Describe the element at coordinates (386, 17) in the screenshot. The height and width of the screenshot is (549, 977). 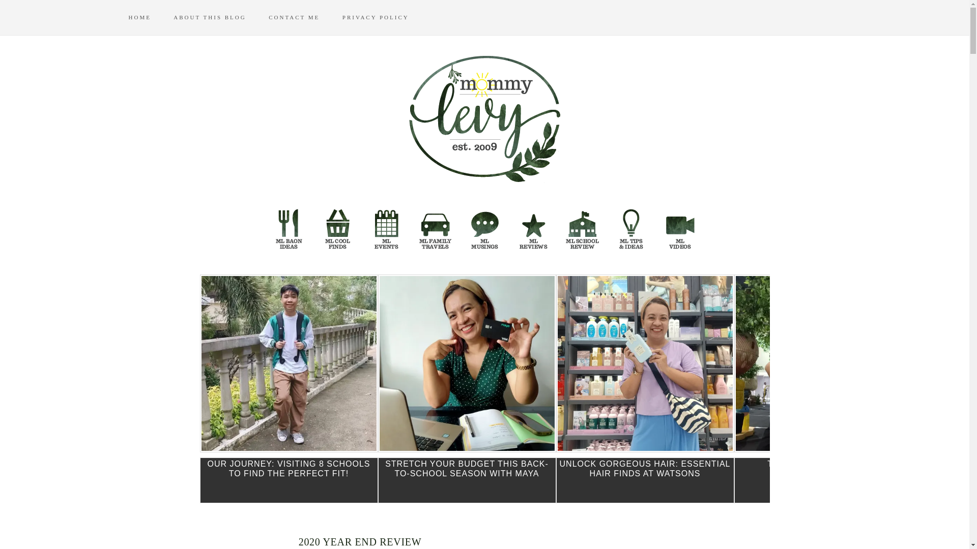
I see `PRIVACY POLICY` at that location.